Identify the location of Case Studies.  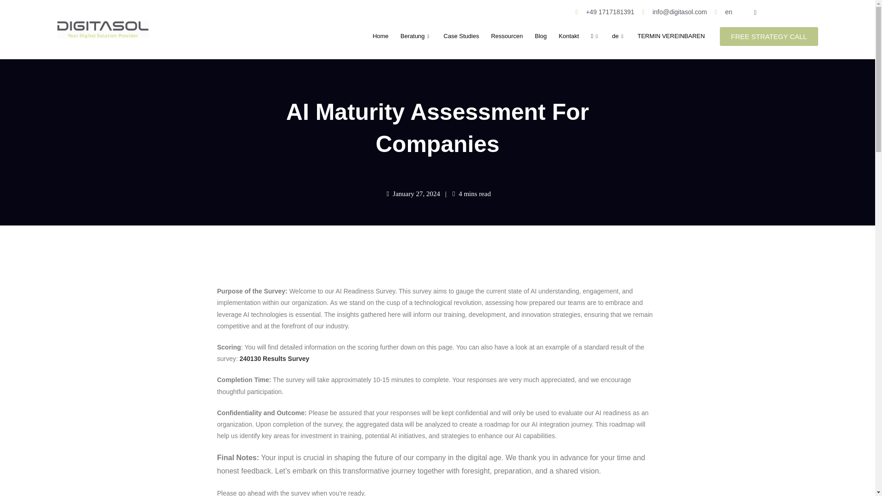
(461, 36).